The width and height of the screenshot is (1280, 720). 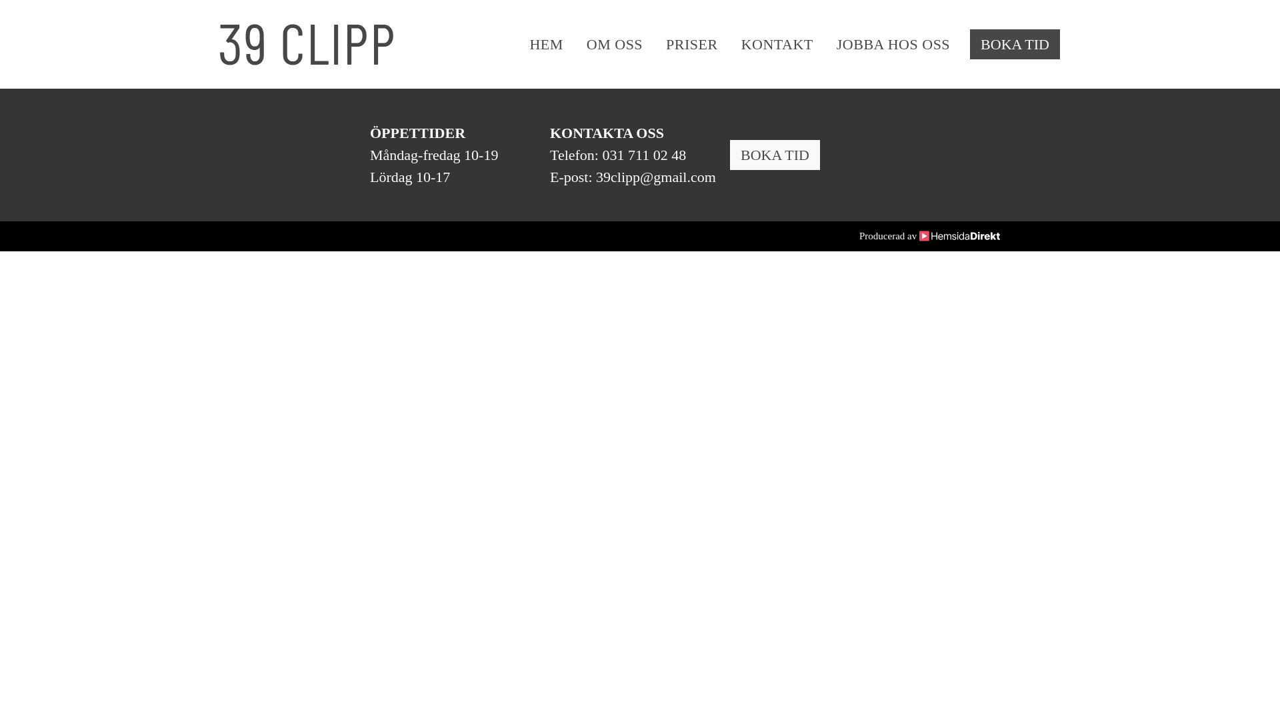 I want to click on BOKA TID, so click(x=775, y=155).